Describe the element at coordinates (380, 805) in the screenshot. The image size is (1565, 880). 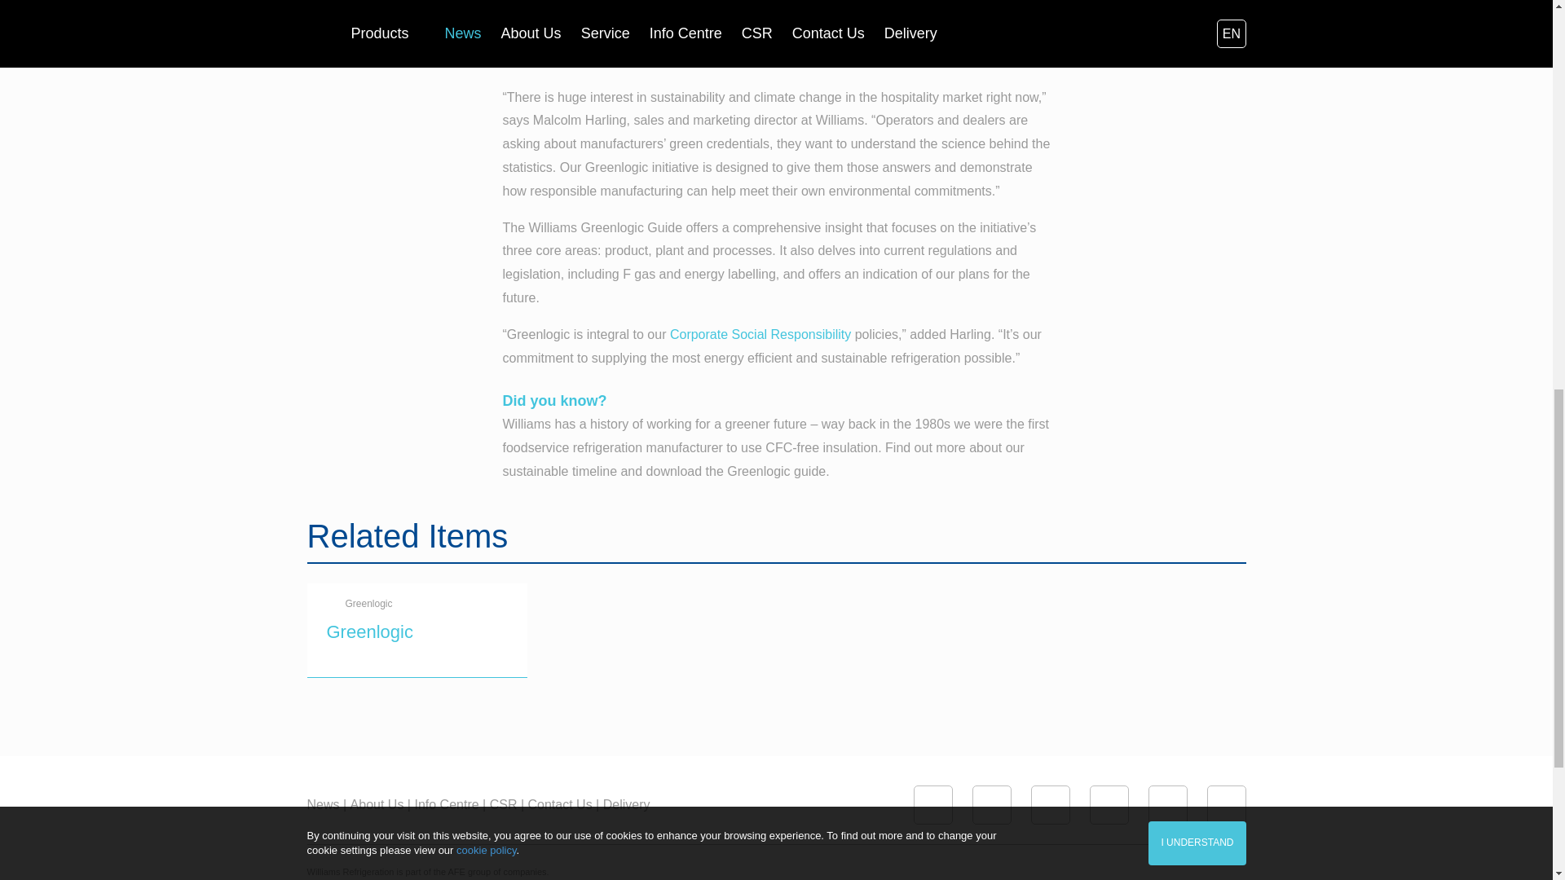
I see `About Us` at that location.